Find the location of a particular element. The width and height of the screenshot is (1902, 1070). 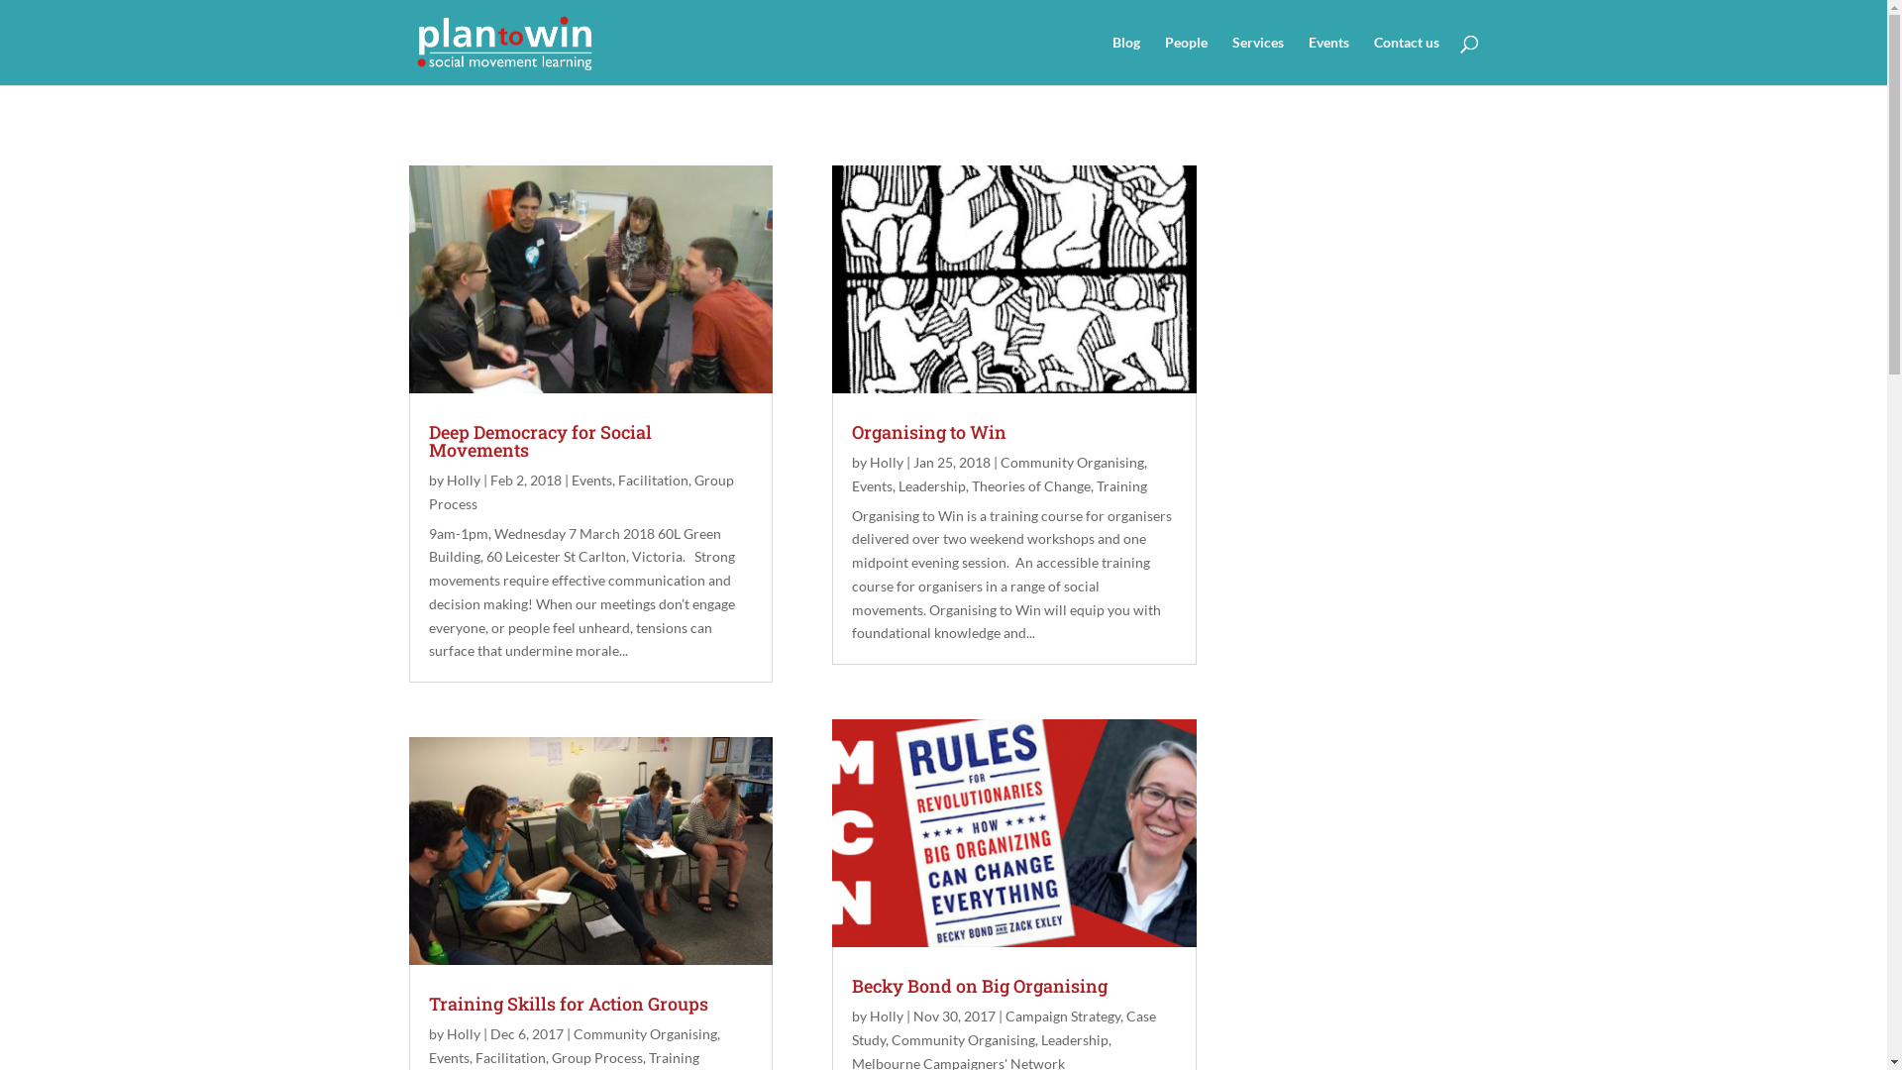

Facilitation is located at coordinates (654, 480).